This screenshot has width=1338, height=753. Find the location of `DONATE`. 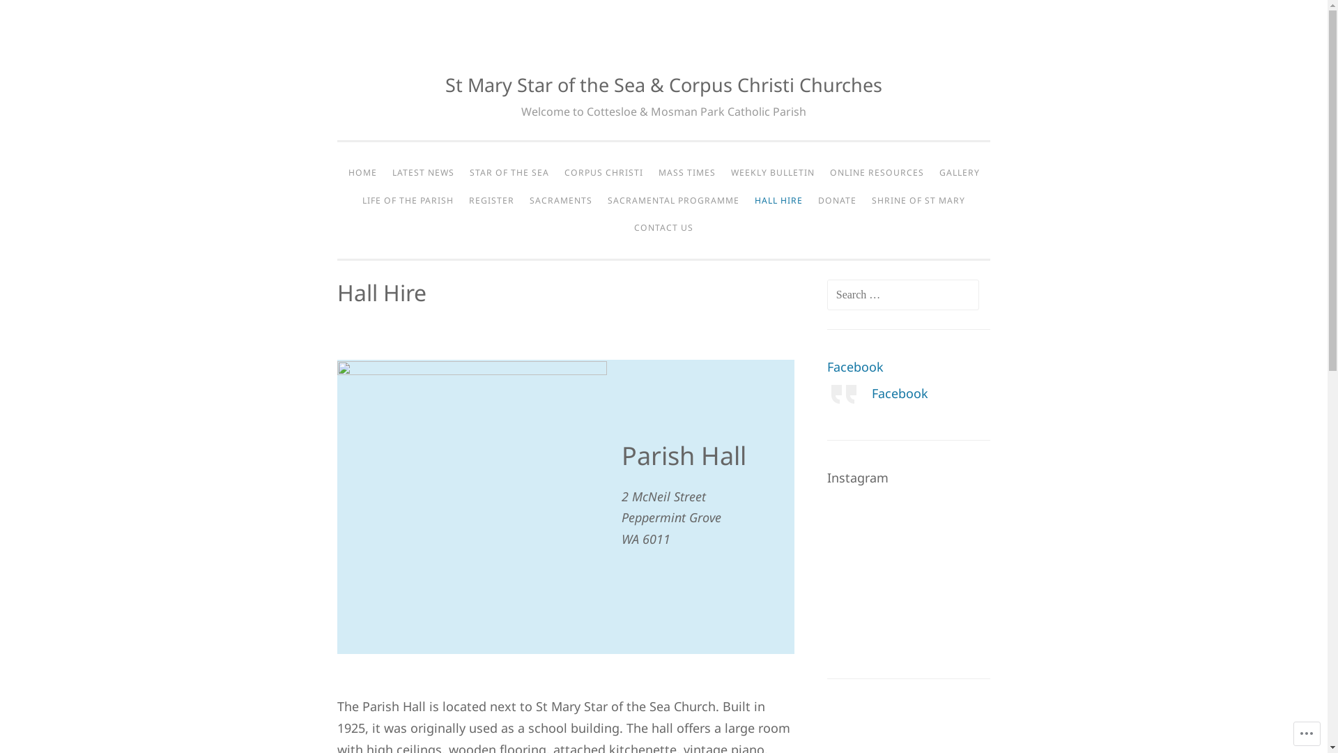

DONATE is located at coordinates (838, 201).